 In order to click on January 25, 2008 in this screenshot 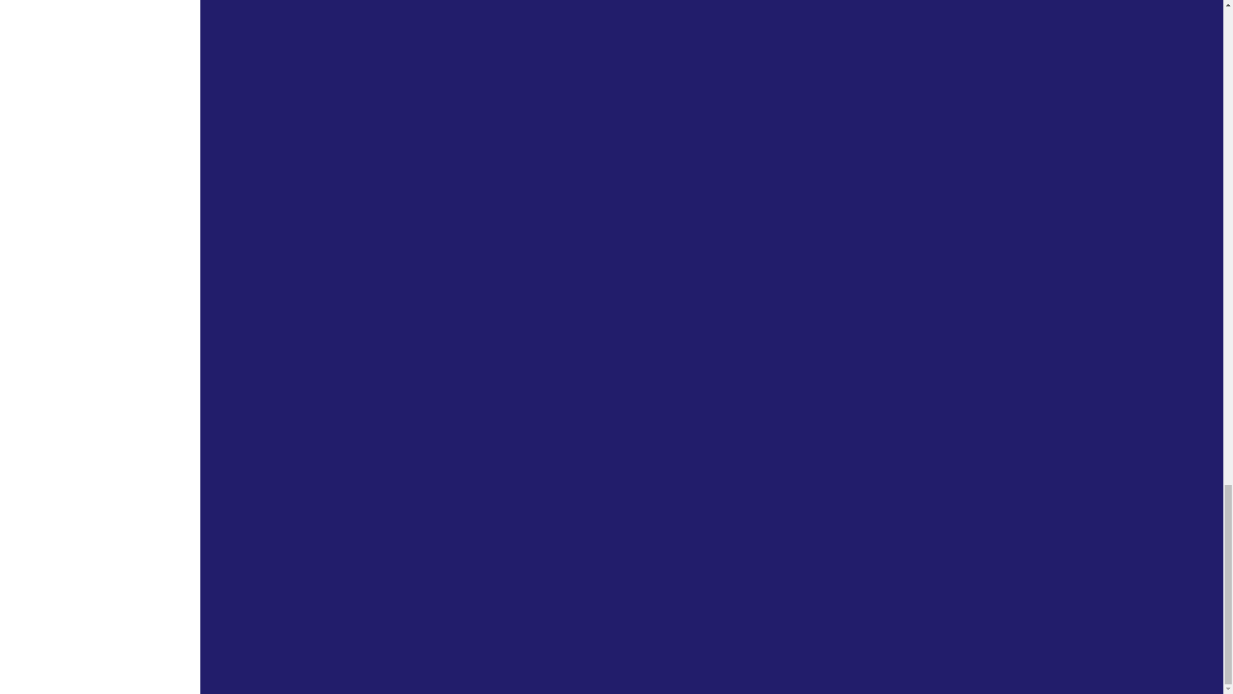, I will do `click(563, 63)`.